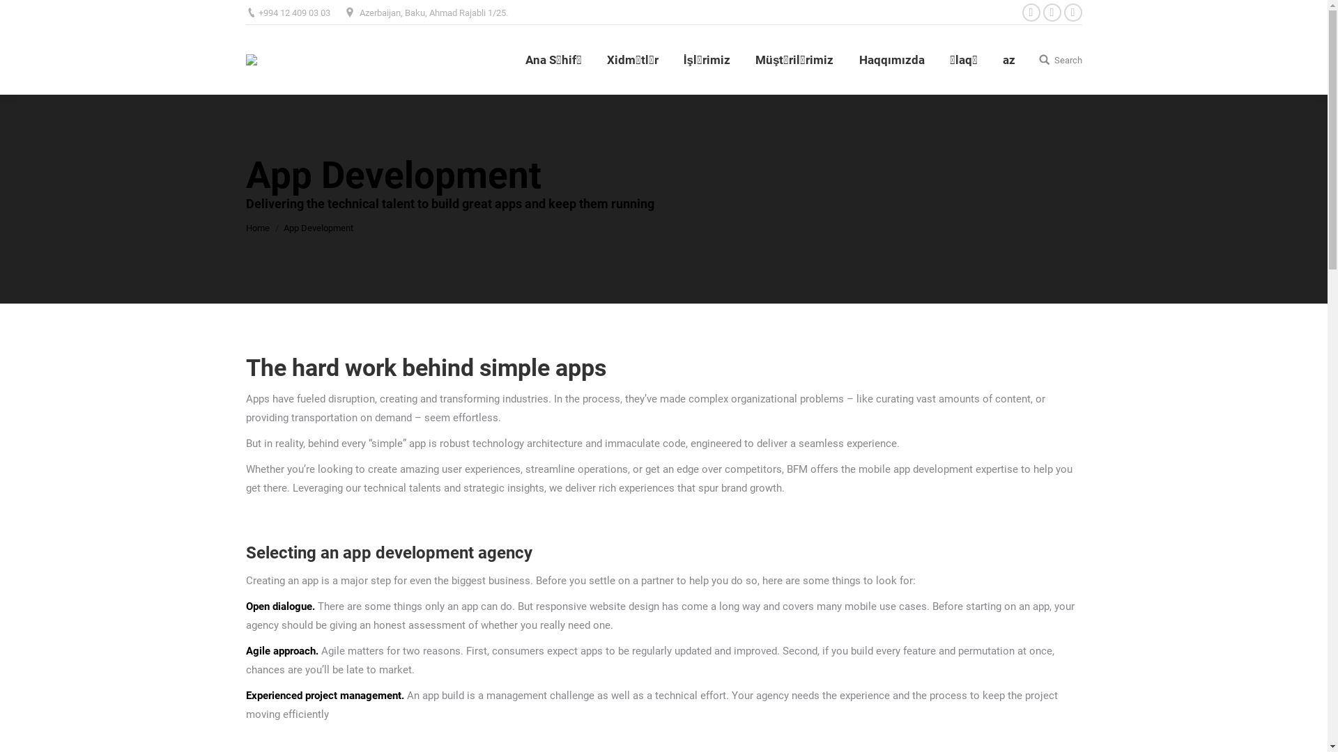 The image size is (1338, 752). Describe the element at coordinates (1008, 60) in the screenshot. I see `az` at that location.